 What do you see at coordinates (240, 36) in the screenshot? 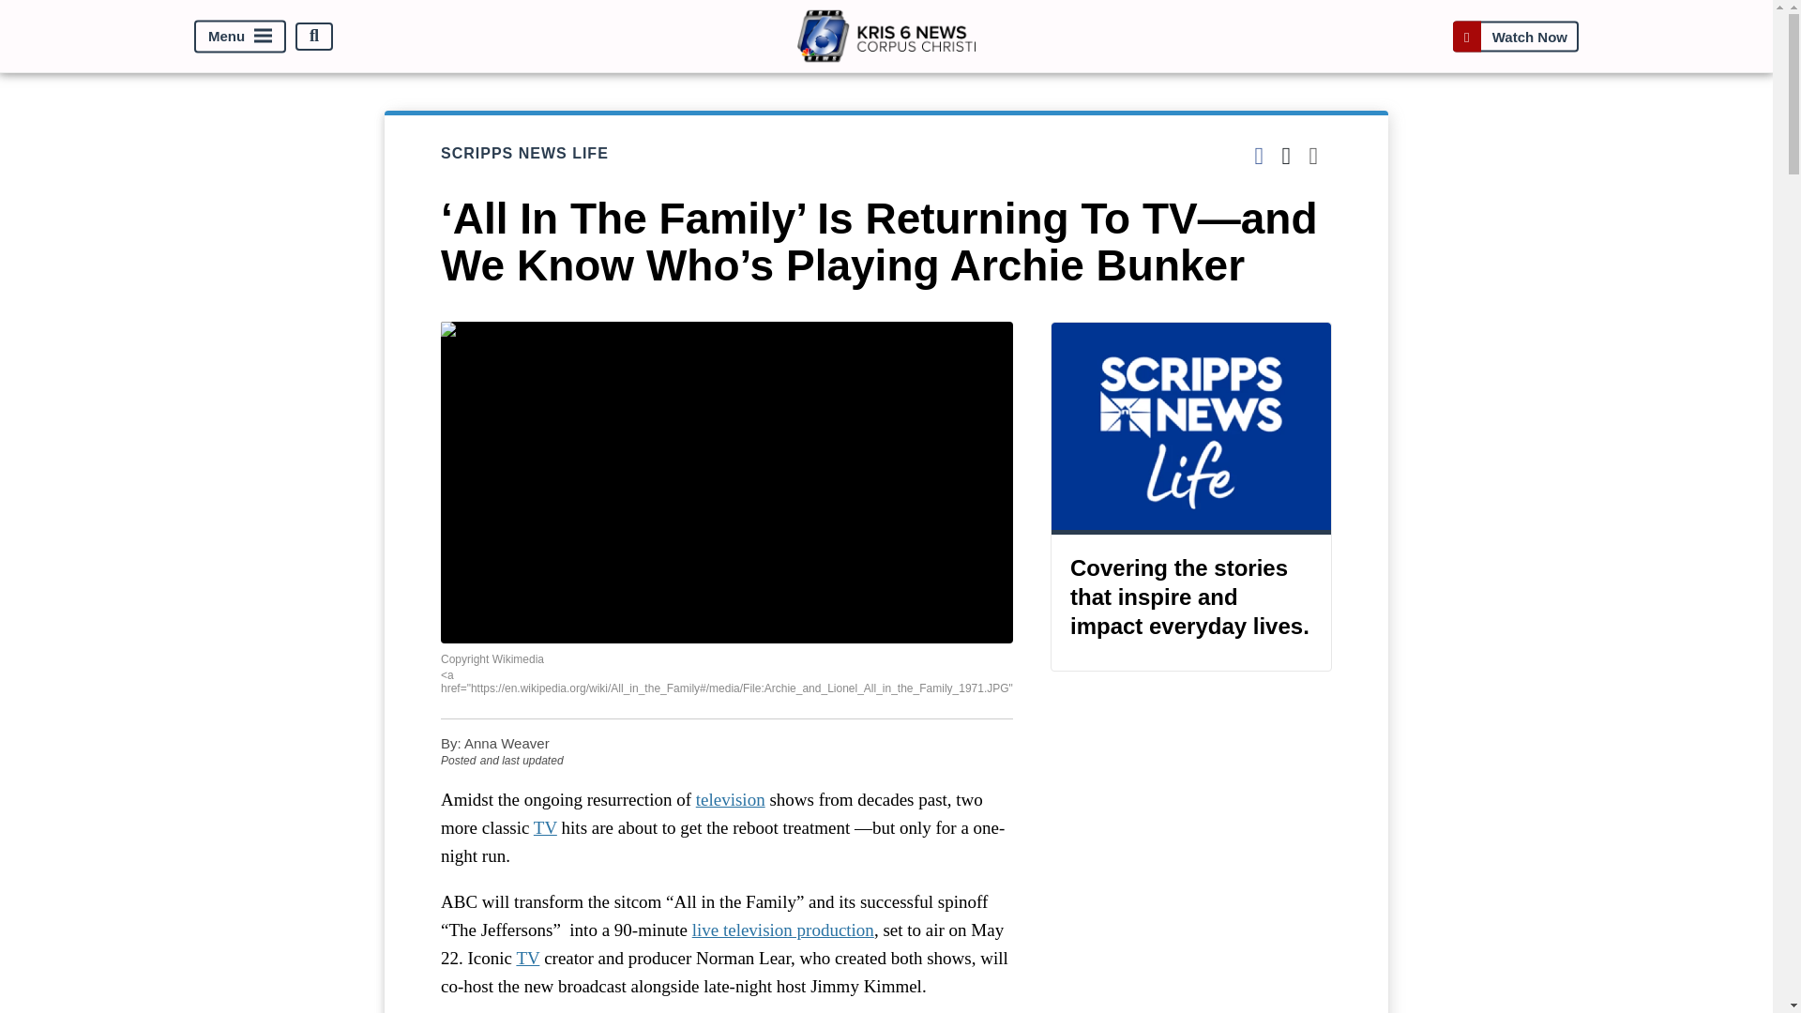
I see `Menu` at bounding box center [240, 36].